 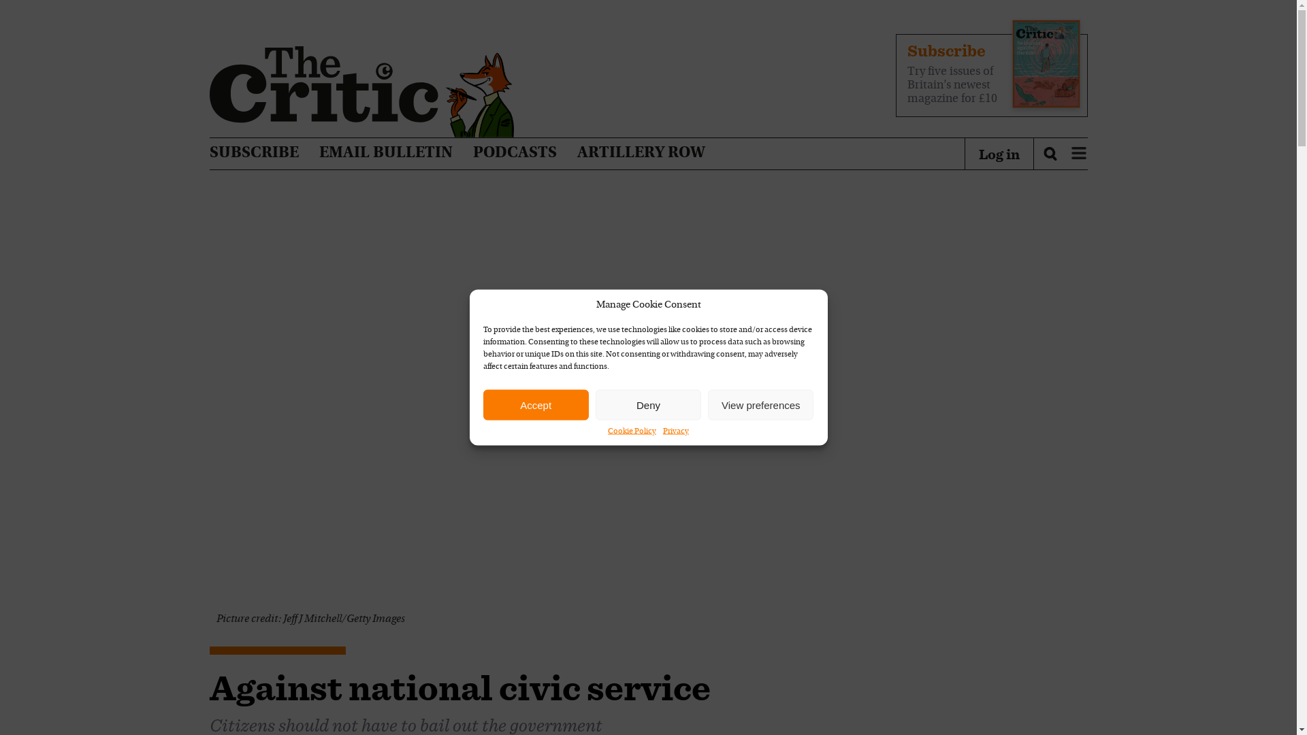 What do you see at coordinates (648, 404) in the screenshot?
I see `Deny` at bounding box center [648, 404].